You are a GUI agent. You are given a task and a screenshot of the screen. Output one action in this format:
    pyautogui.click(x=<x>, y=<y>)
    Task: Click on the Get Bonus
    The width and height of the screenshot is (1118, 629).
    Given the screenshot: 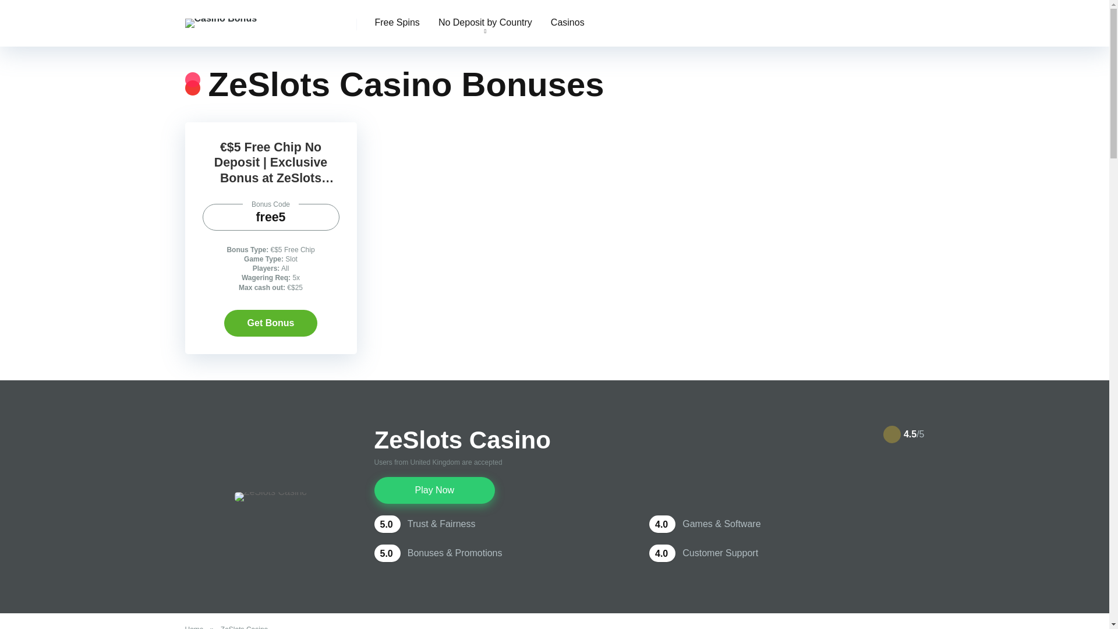 What is the action you would take?
    pyautogui.click(x=271, y=323)
    